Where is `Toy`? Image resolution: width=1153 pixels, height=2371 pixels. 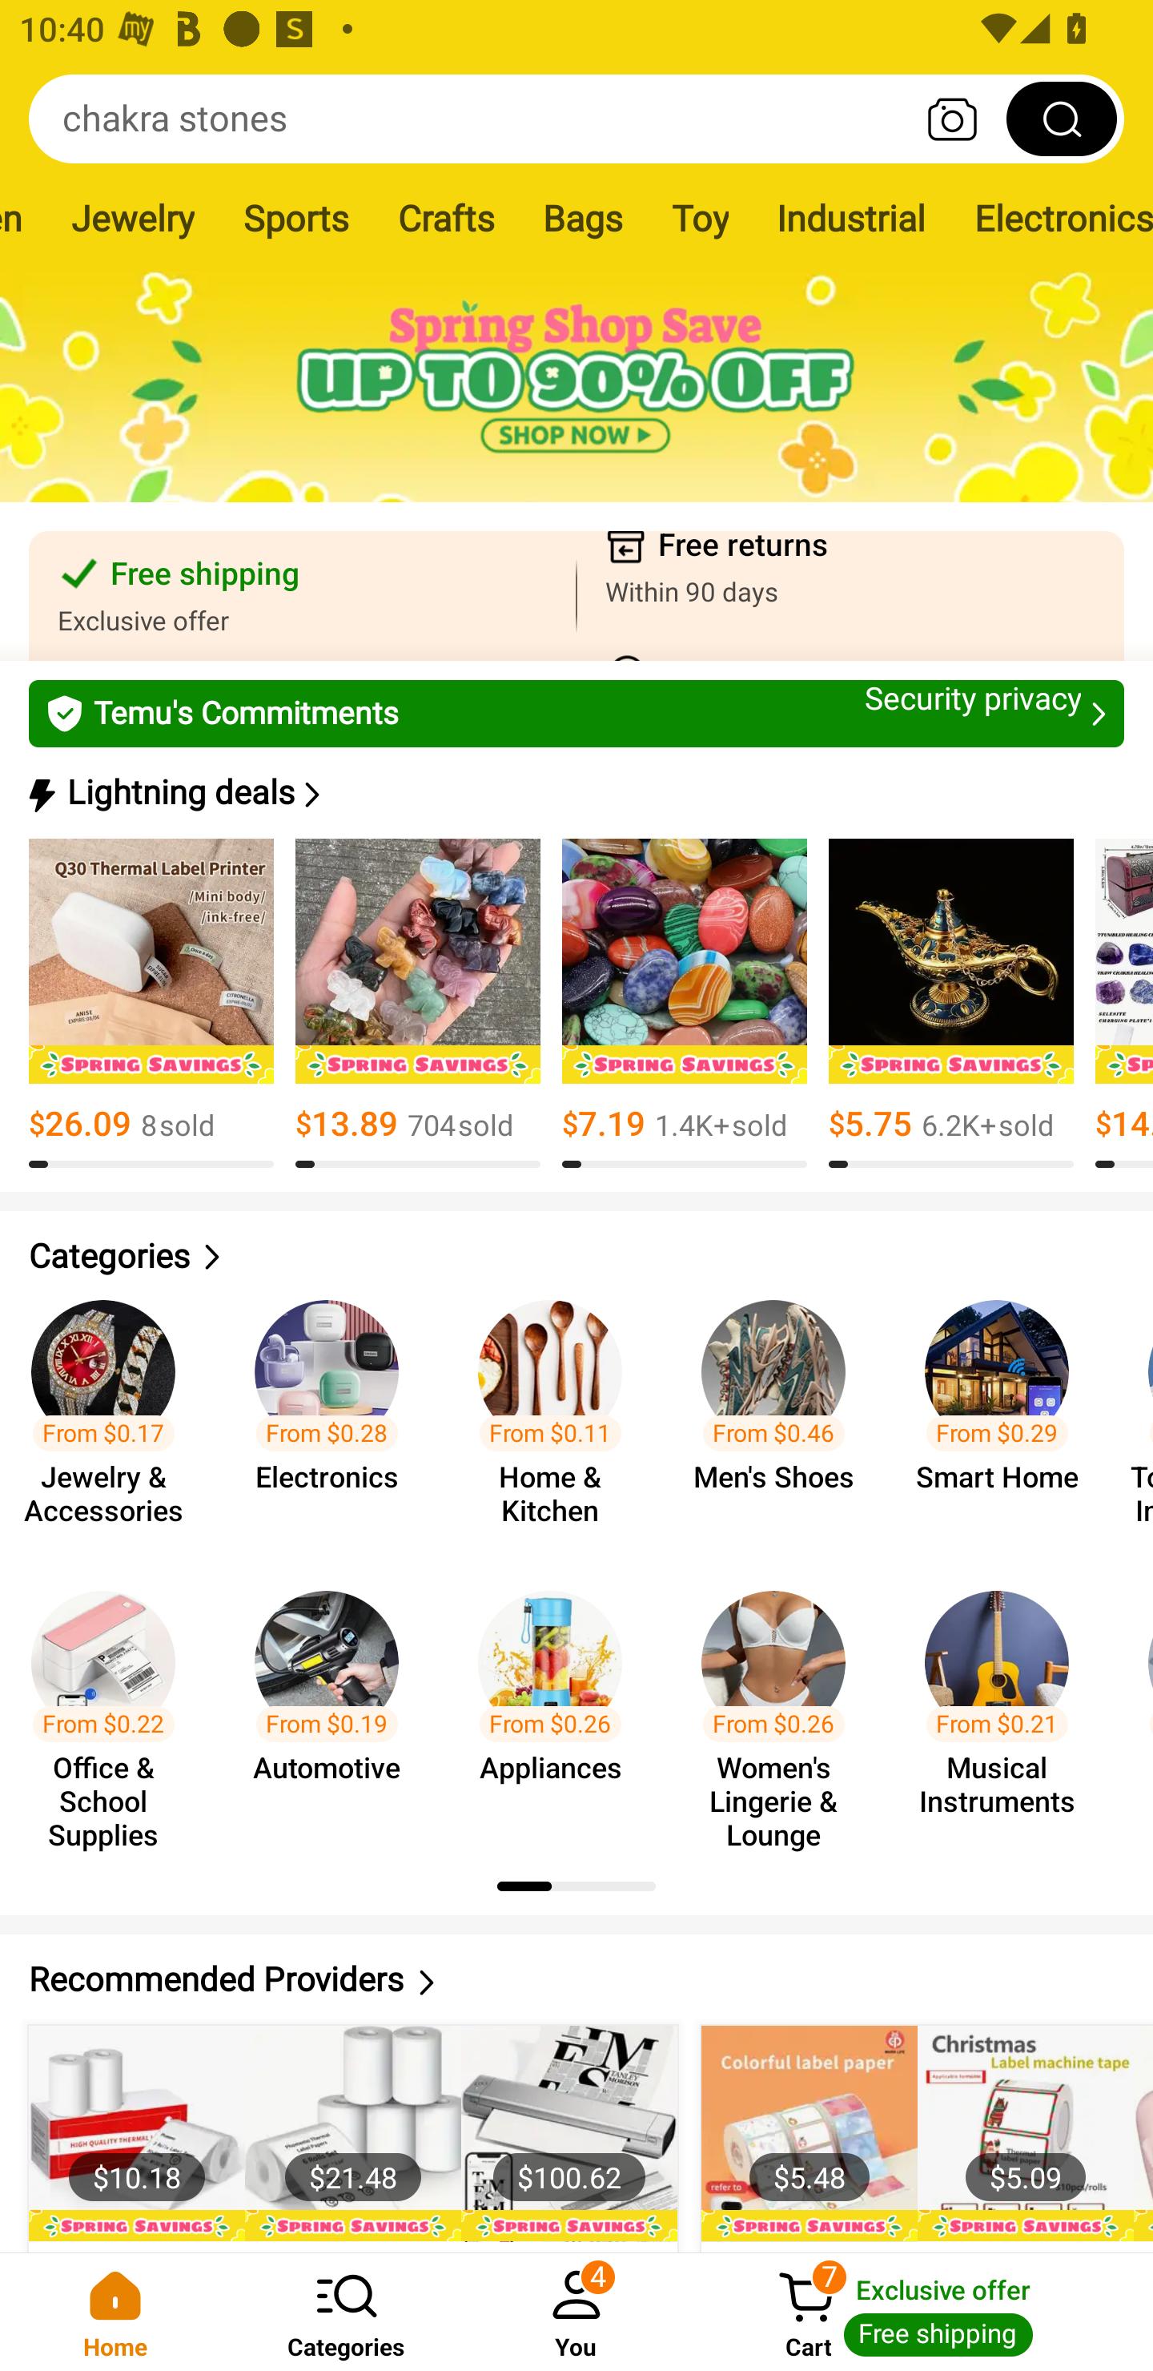 Toy is located at coordinates (700, 218).